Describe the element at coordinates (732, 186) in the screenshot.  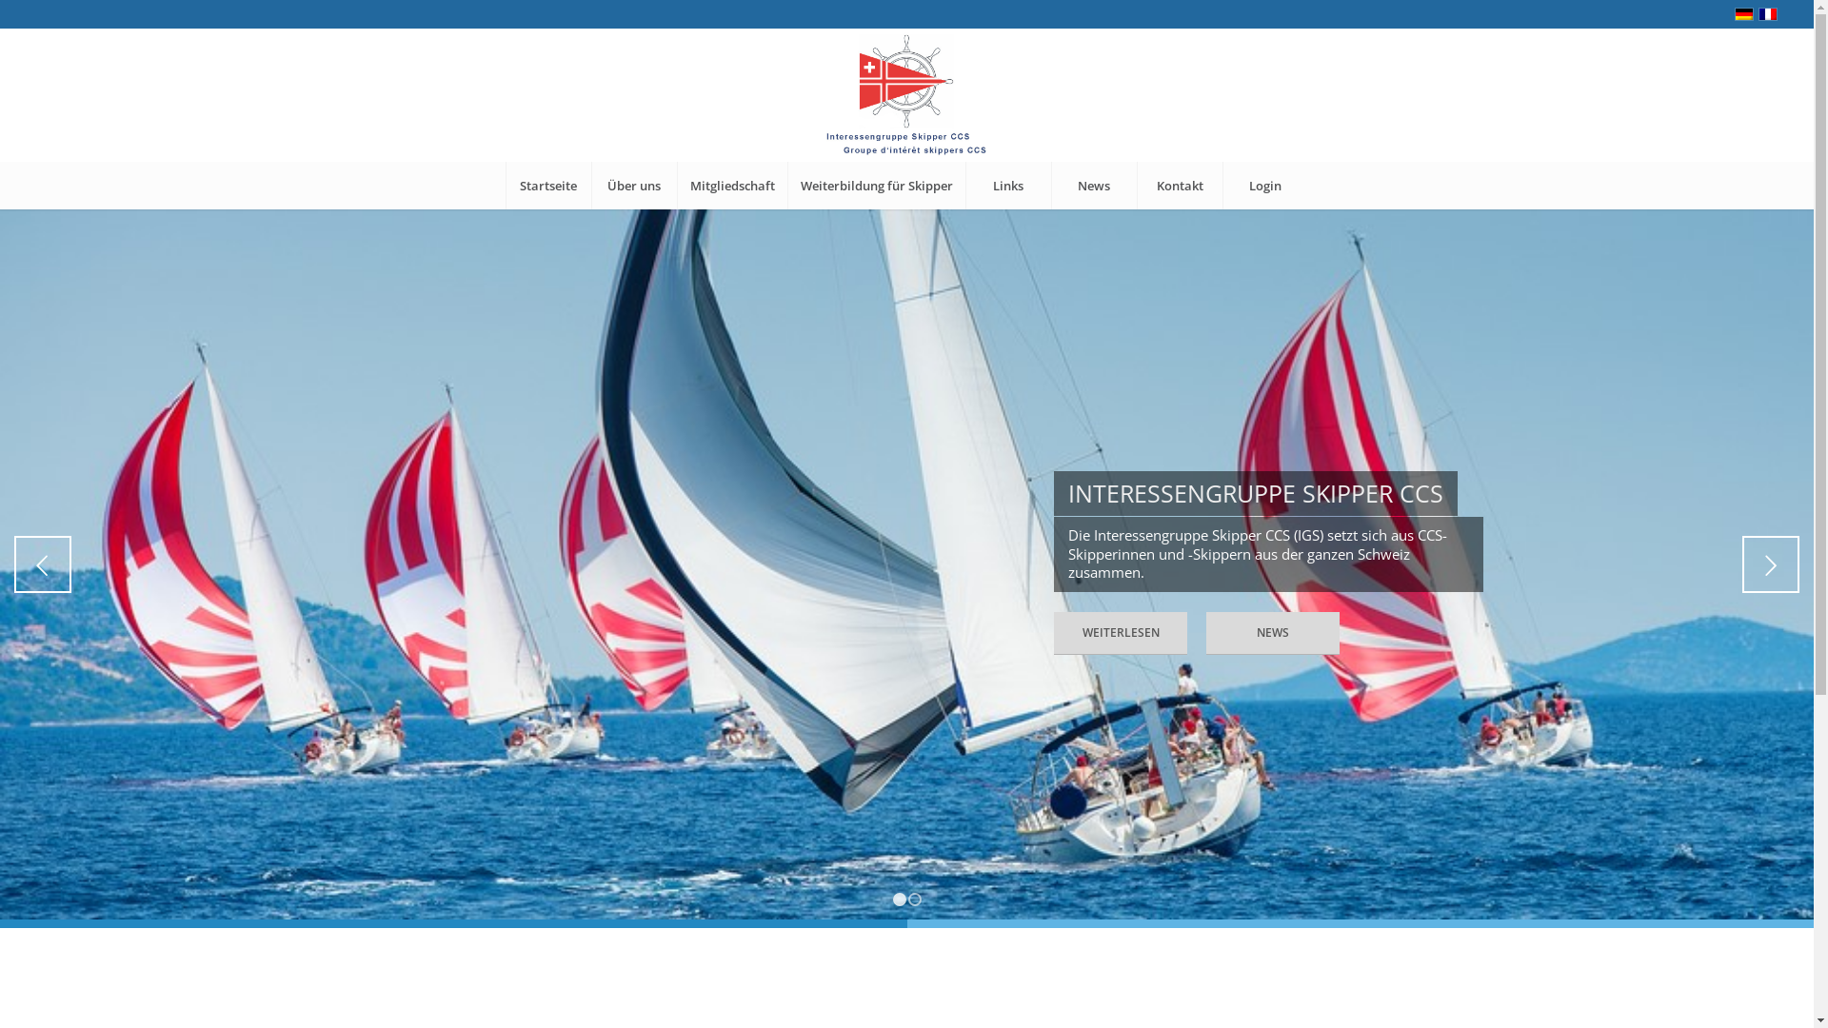
I see `Mitgliedschaft` at that location.